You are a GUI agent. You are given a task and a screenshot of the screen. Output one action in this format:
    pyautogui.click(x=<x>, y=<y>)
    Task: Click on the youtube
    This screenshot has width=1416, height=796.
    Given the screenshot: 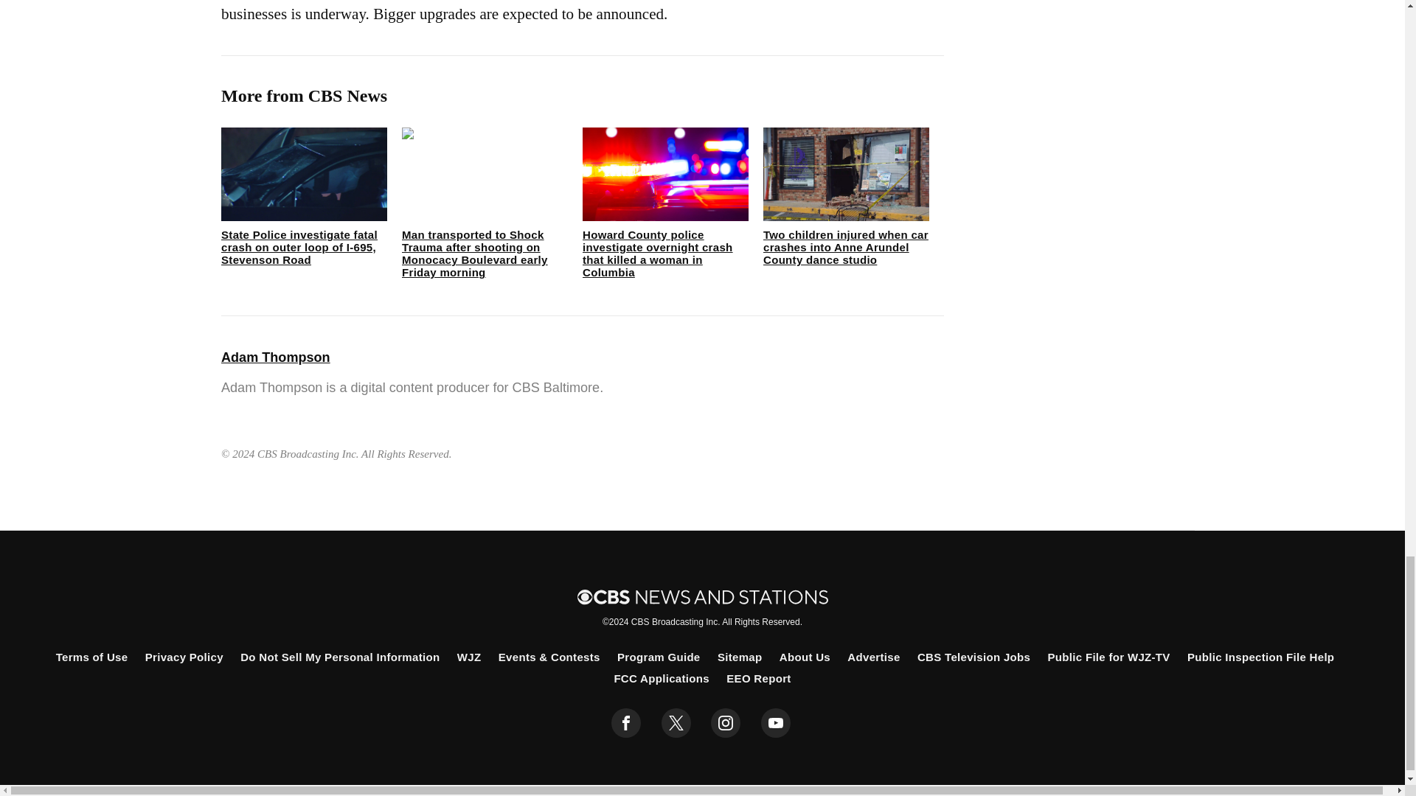 What is the action you would take?
    pyautogui.click(x=776, y=723)
    